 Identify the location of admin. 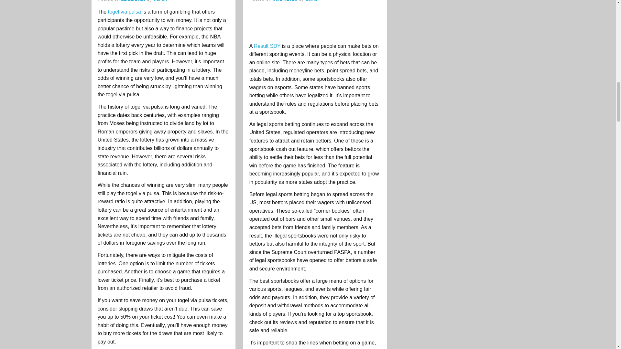
(312, 1).